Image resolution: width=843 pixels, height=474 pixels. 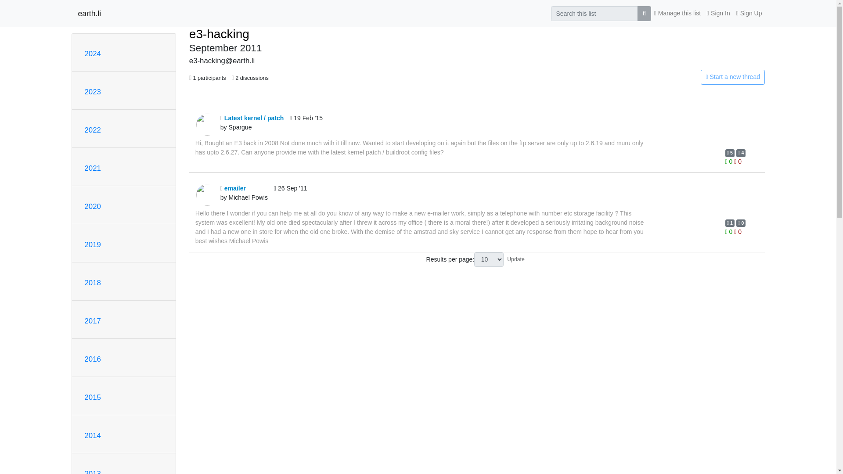 What do you see at coordinates (92, 54) in the screenshot?
I see `2024` at bounding box center [92, 54].